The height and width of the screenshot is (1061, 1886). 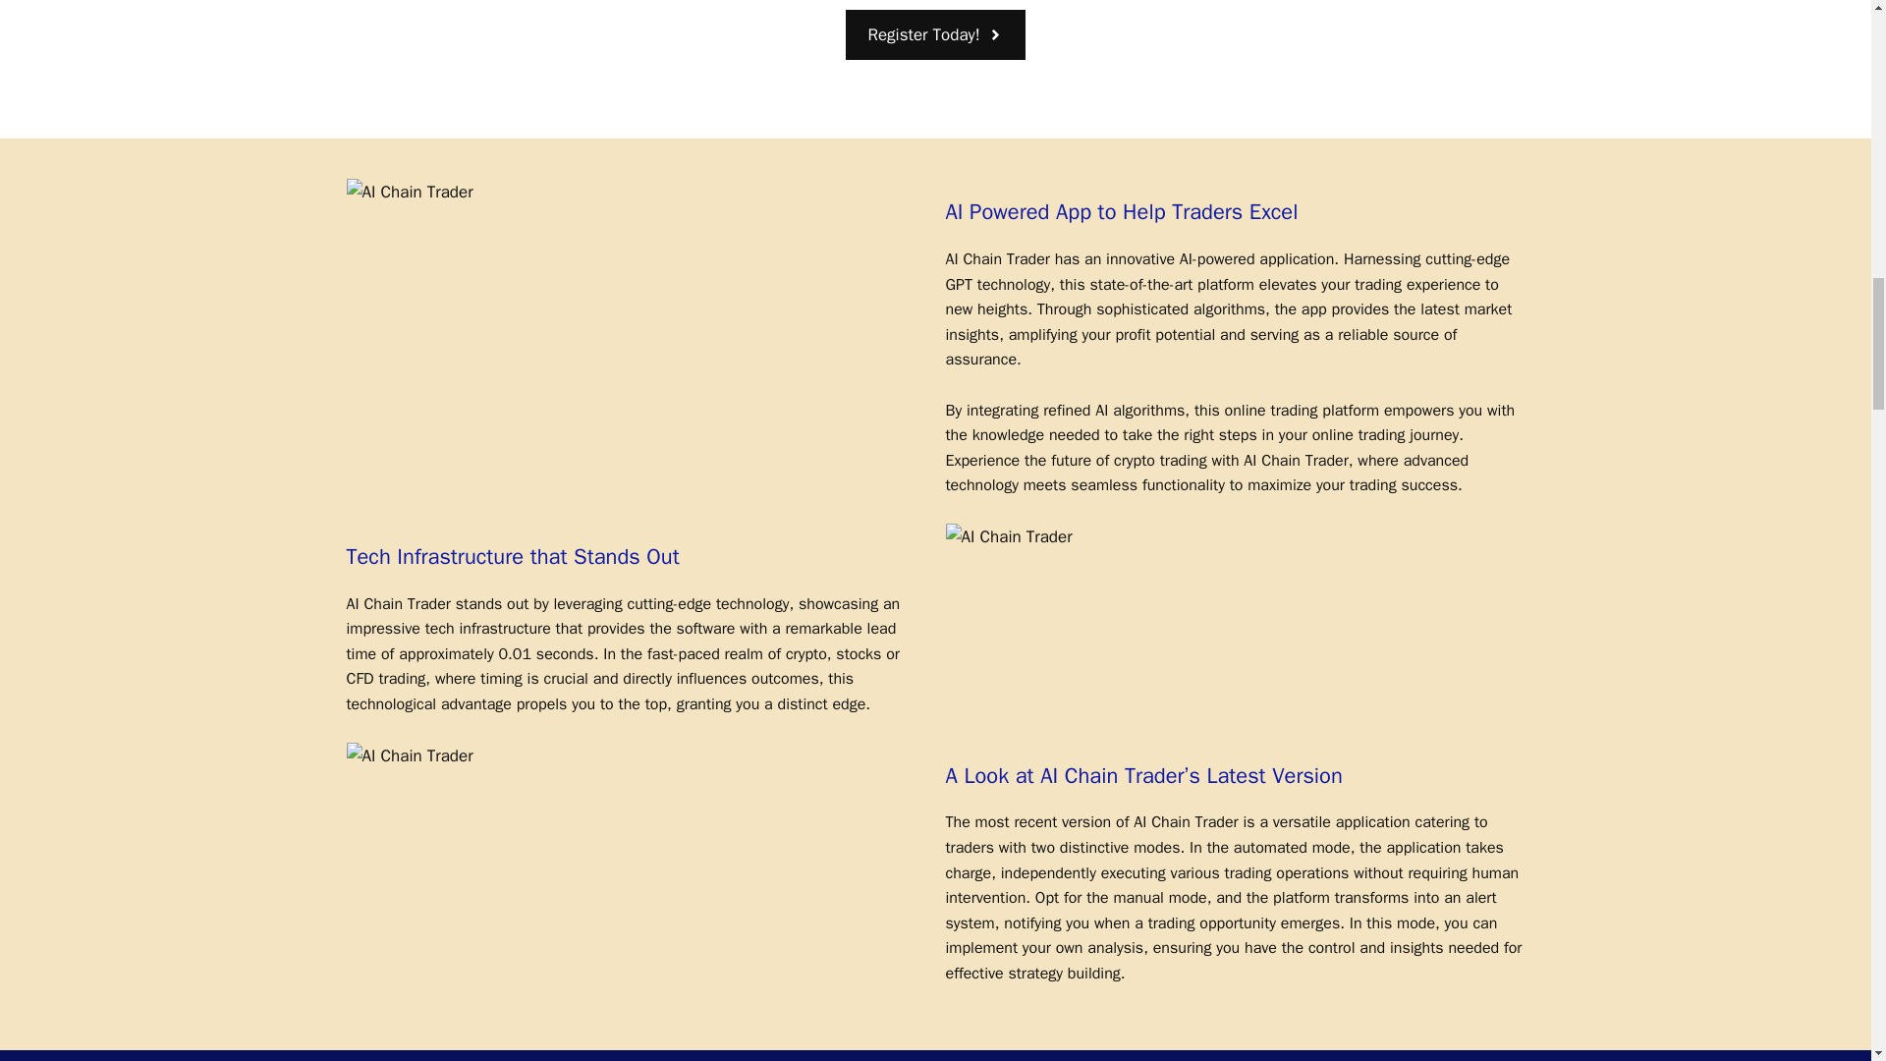 What do you see at coordinates (1008, 536) in the screenshot?
I see `AI Chain Trader` at bounding box center [1008, 536].